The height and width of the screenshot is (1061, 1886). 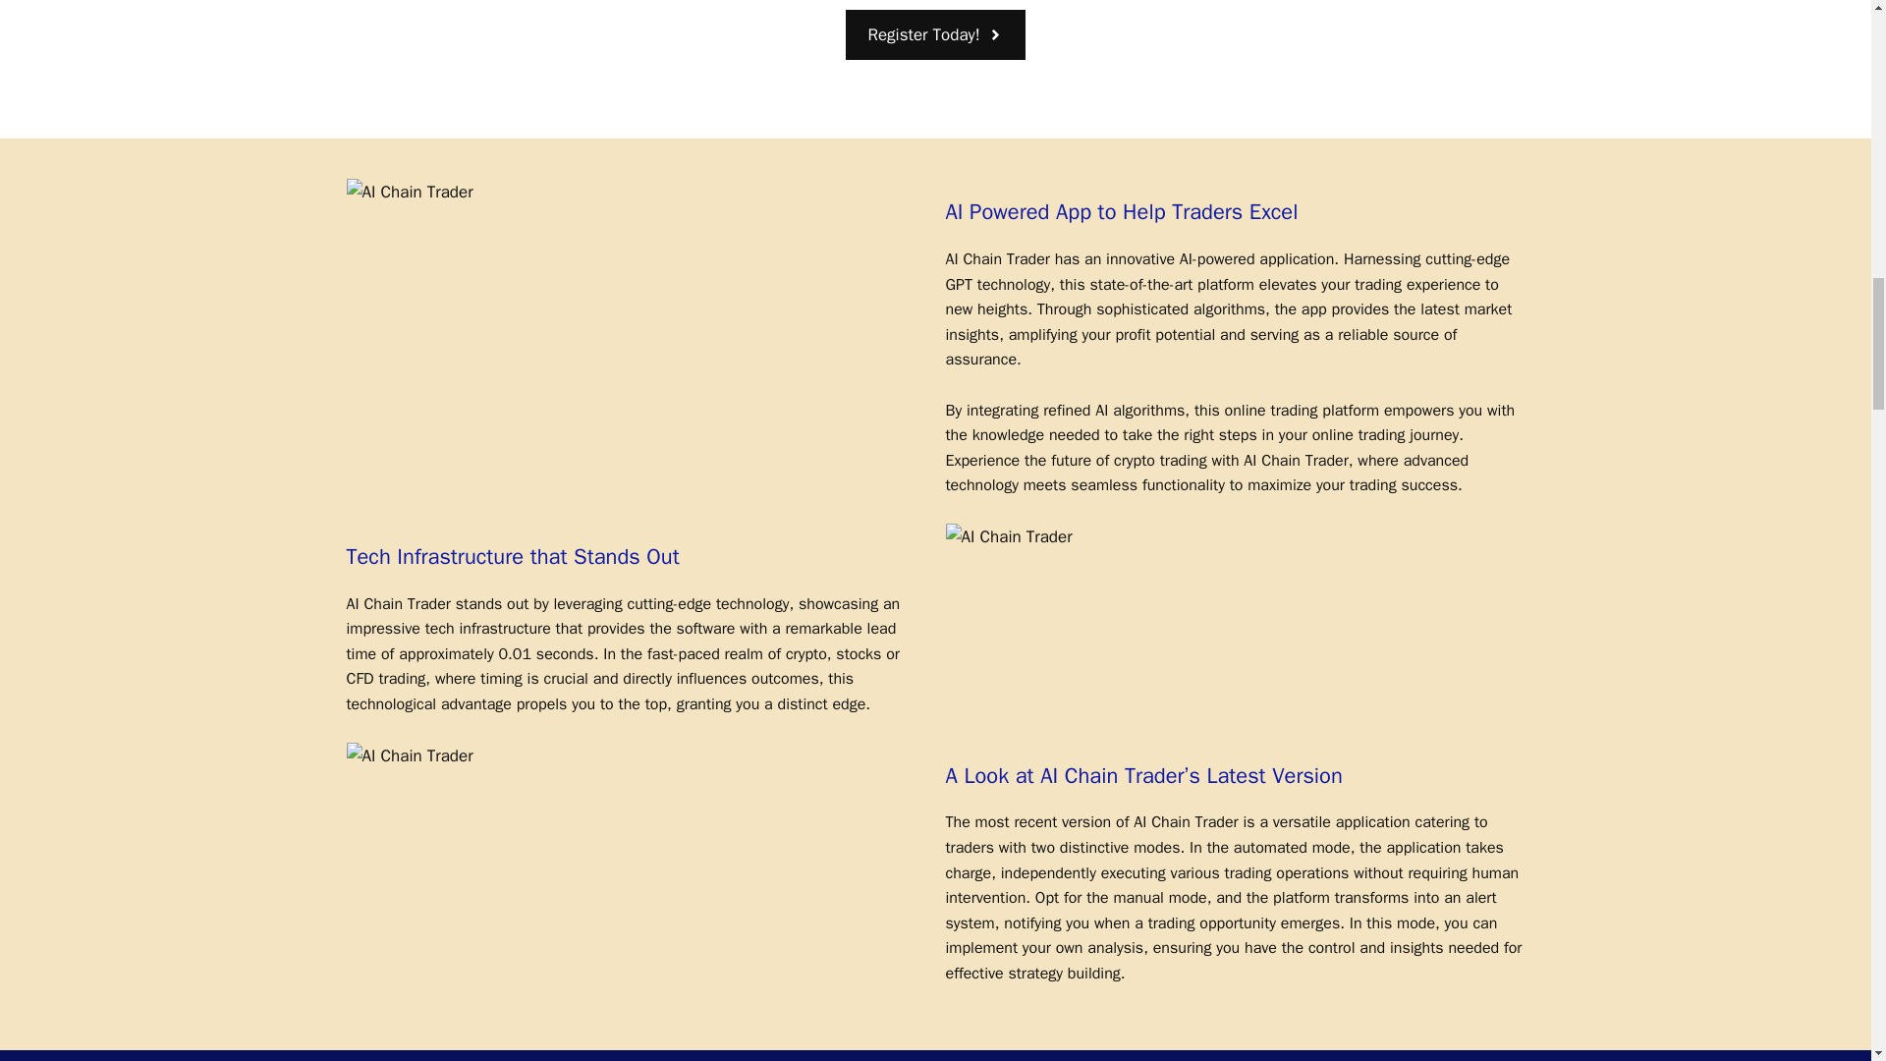 What do you see at coordinates (1008, 536) in the screenshot?
I see `AI Chain Trader` at bounding box center [1008, 536].